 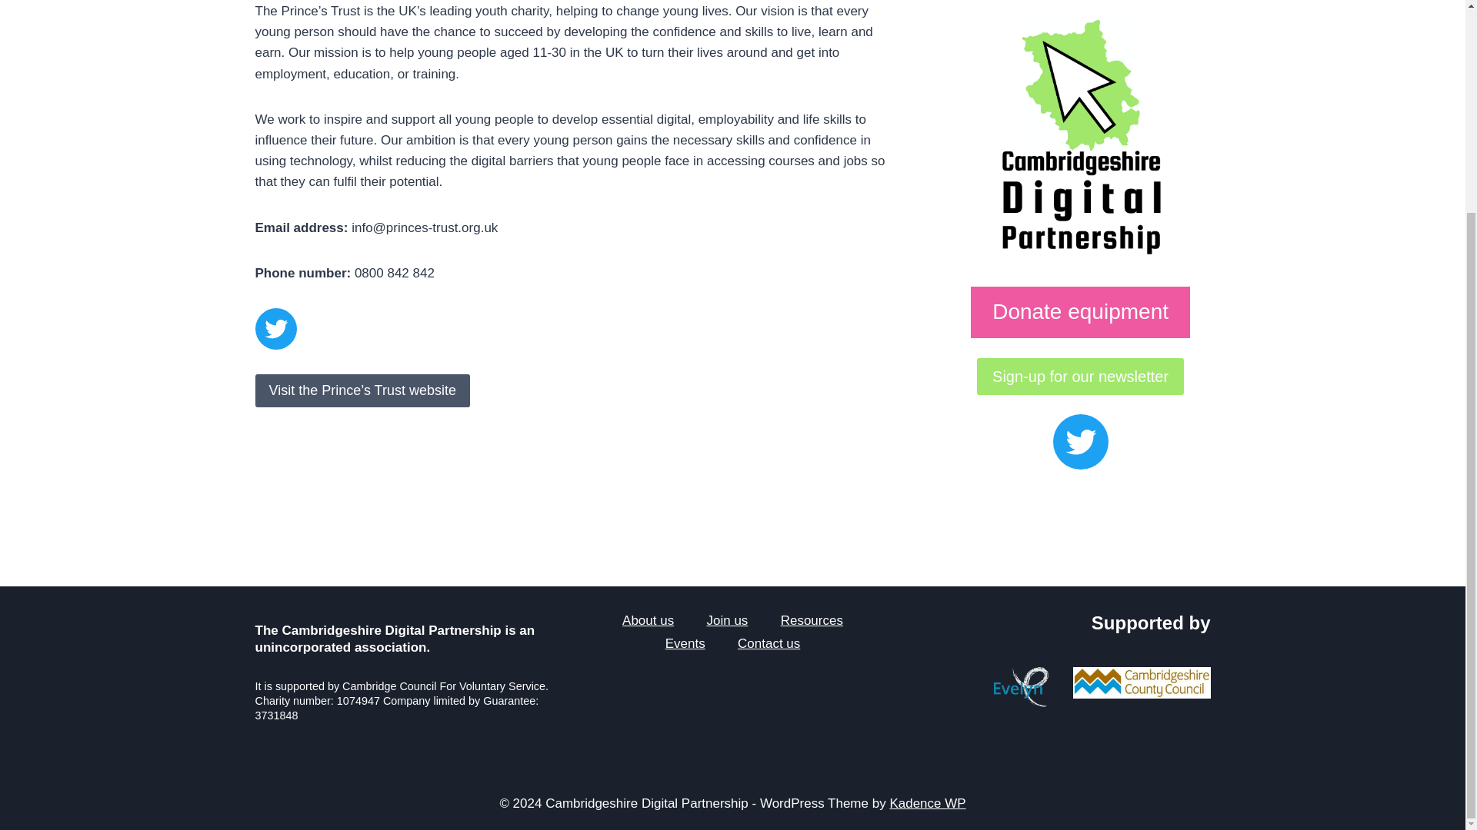 I want to click on About us, so click(x=648, y=620).